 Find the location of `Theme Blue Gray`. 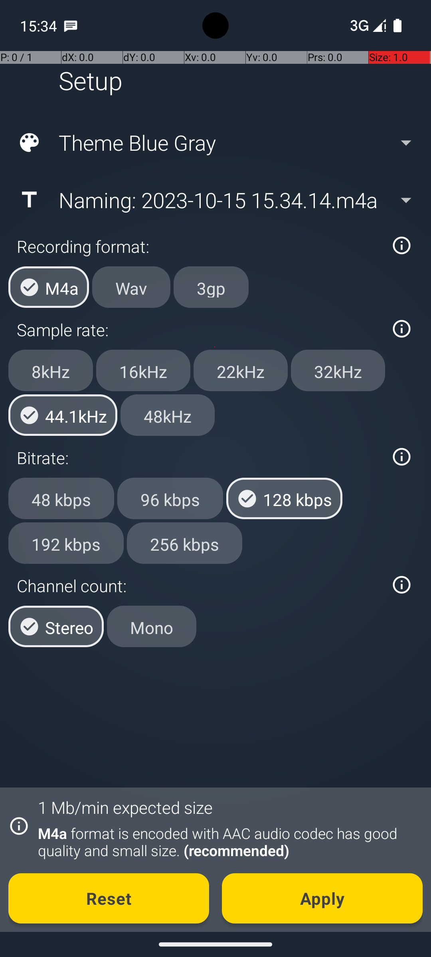

Theme Blue Gray is located at coordinates (215, 143).